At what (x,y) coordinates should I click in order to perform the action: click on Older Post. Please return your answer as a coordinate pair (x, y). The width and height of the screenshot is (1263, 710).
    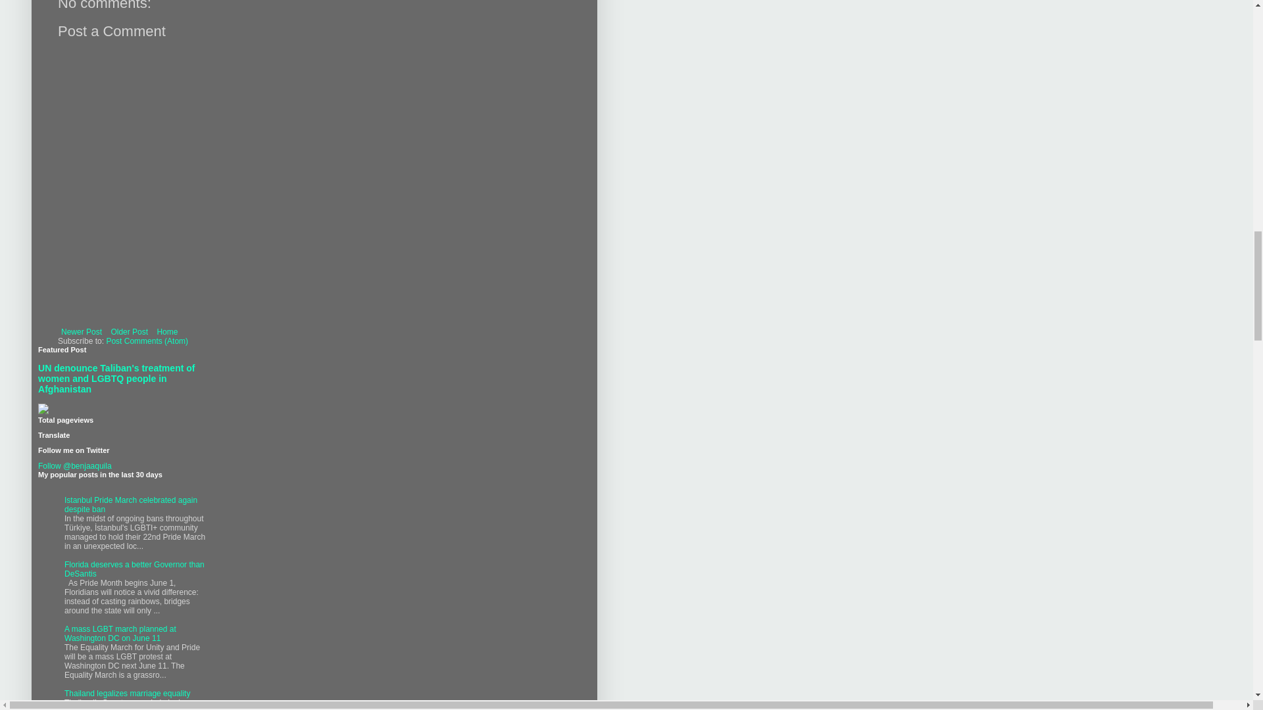
    Looking at the image, I should click on (129, 331).